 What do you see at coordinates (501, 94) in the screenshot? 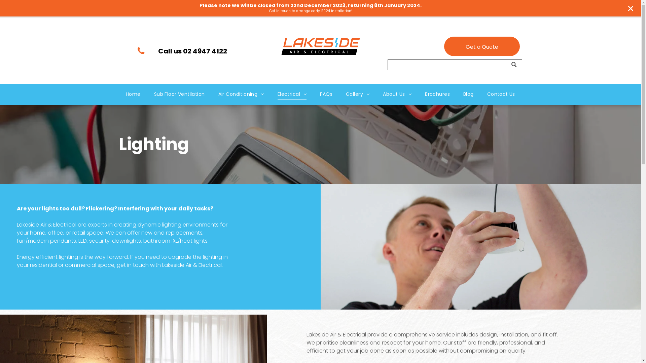
I see `Contact Us` at bounding box center [501, 94].